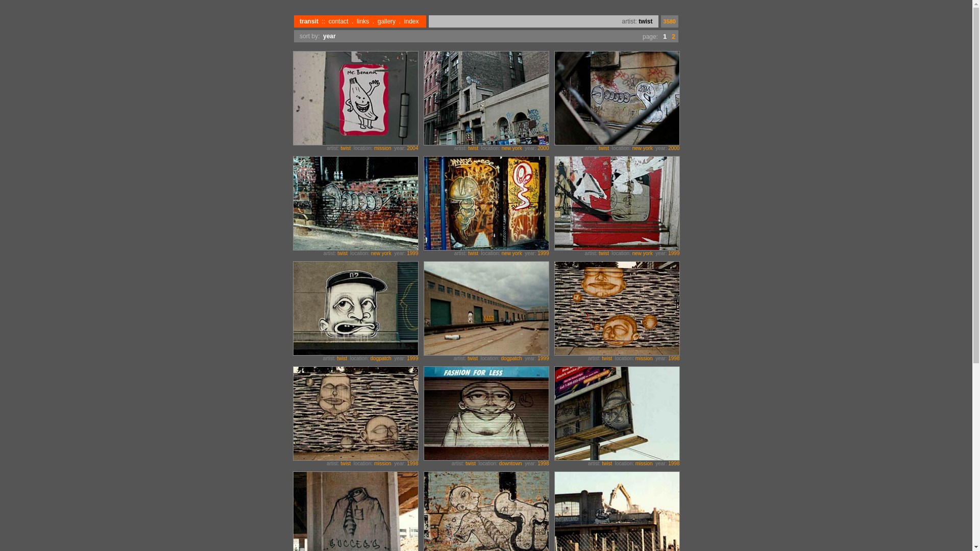 Image resolution: width=980 pixels, height=551 pixels. Describe the element at coordinates (412, 148) in the screenshot. I see `2004` at that location.